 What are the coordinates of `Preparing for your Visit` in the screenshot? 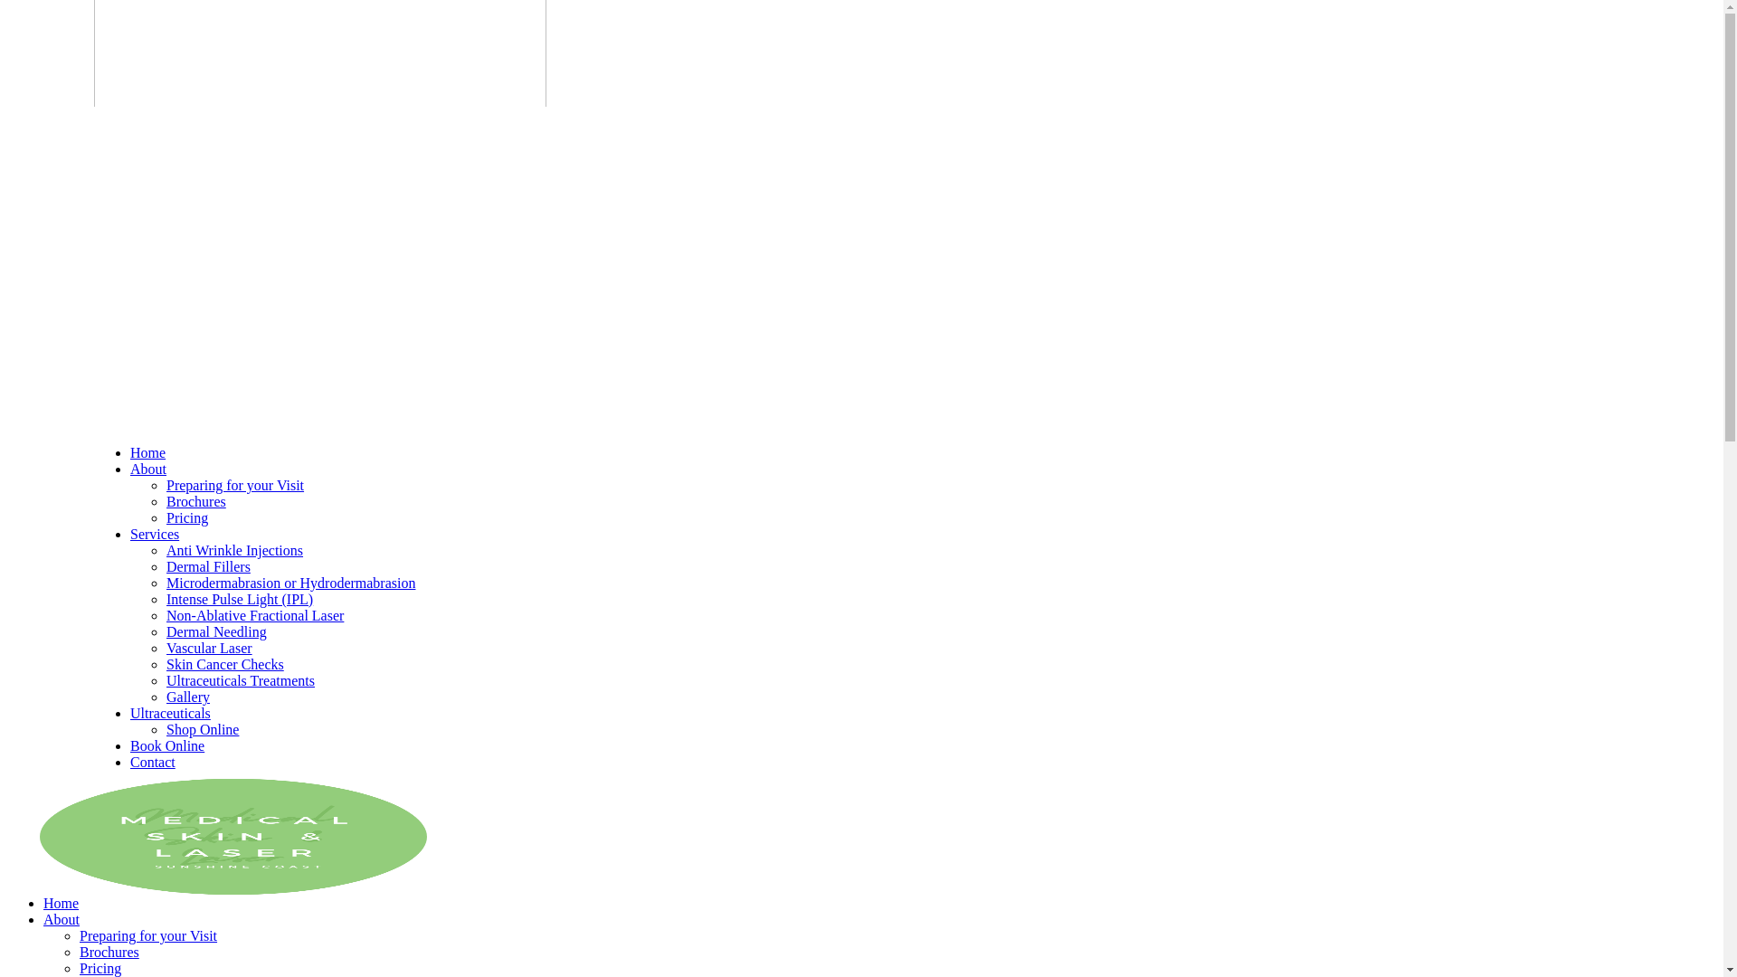 It's located at (235, 485).